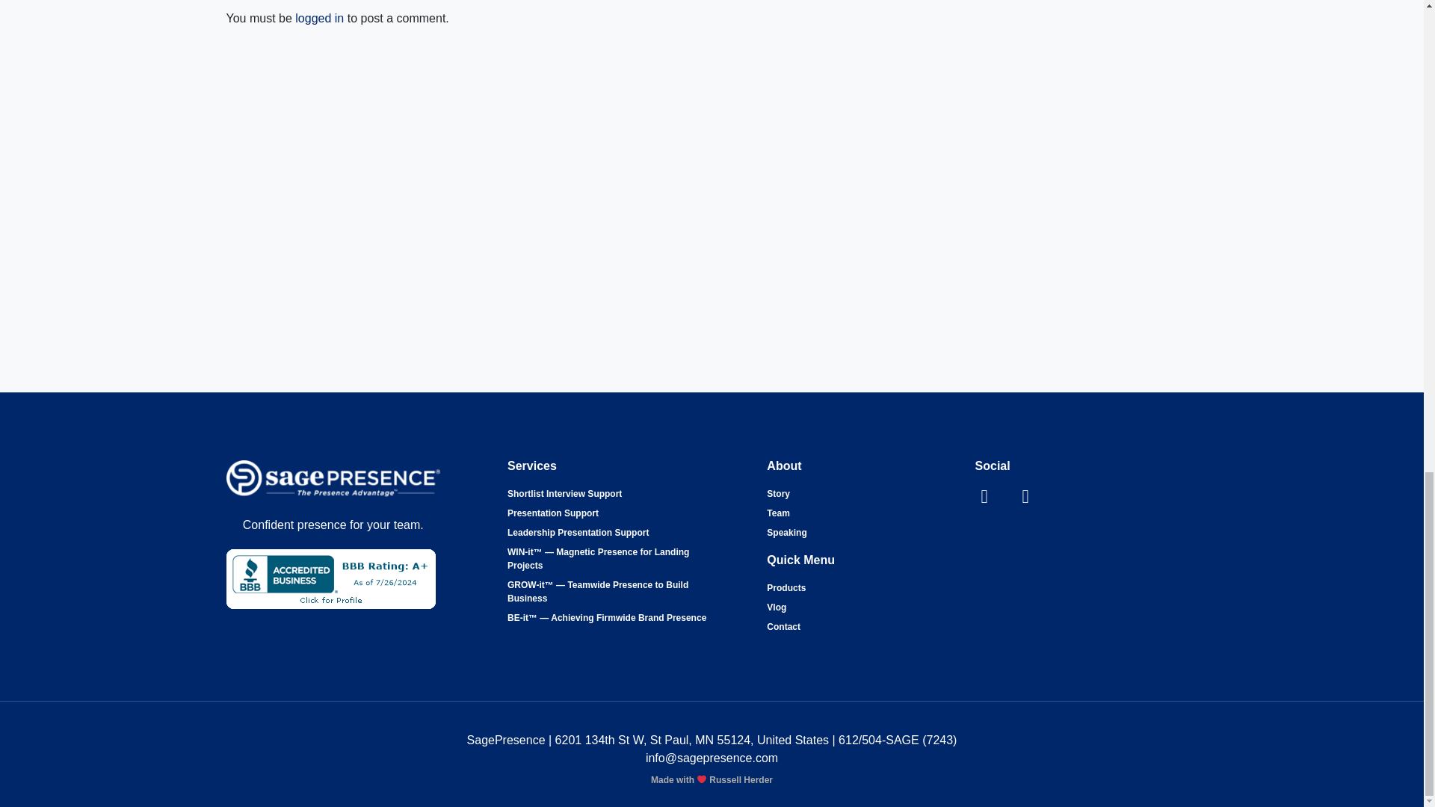 The image size is (1435, 807). I want to click on Shortlist Interview Support, so click(564, 493).